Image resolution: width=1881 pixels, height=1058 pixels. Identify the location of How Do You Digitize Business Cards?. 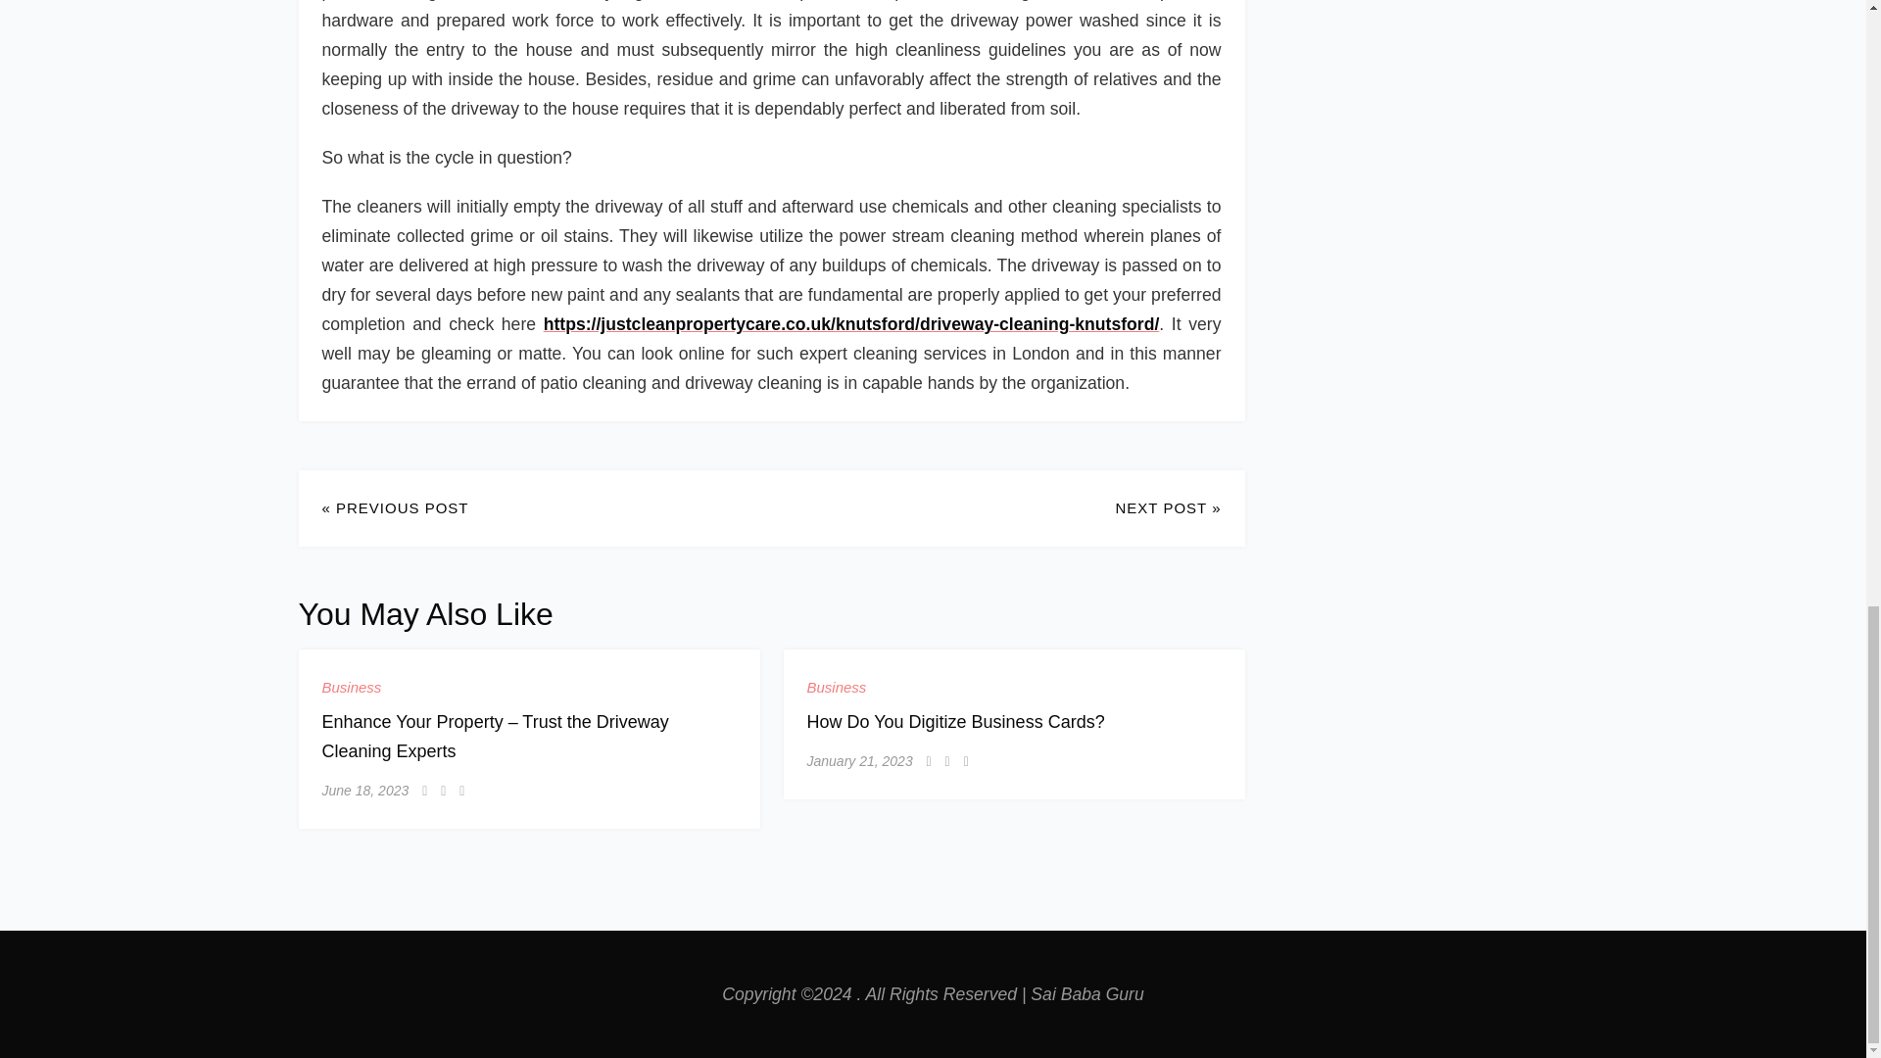
(956, 721).